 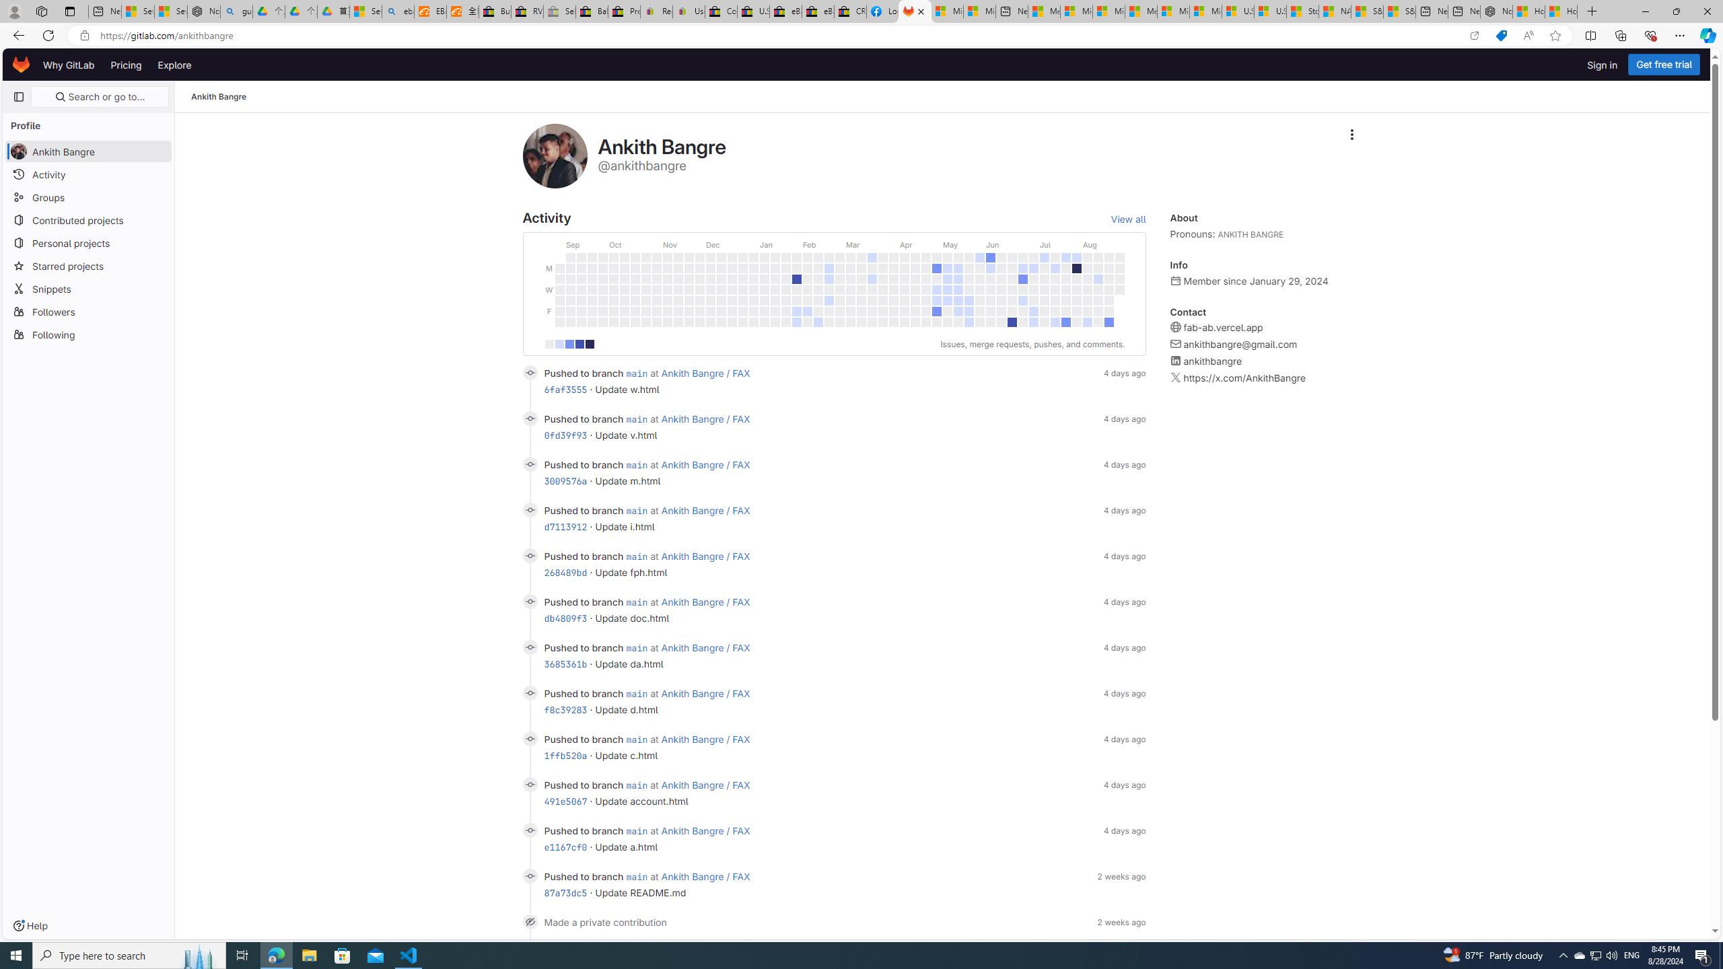 I want to click on 3685361b, so click(x=565, y=663).